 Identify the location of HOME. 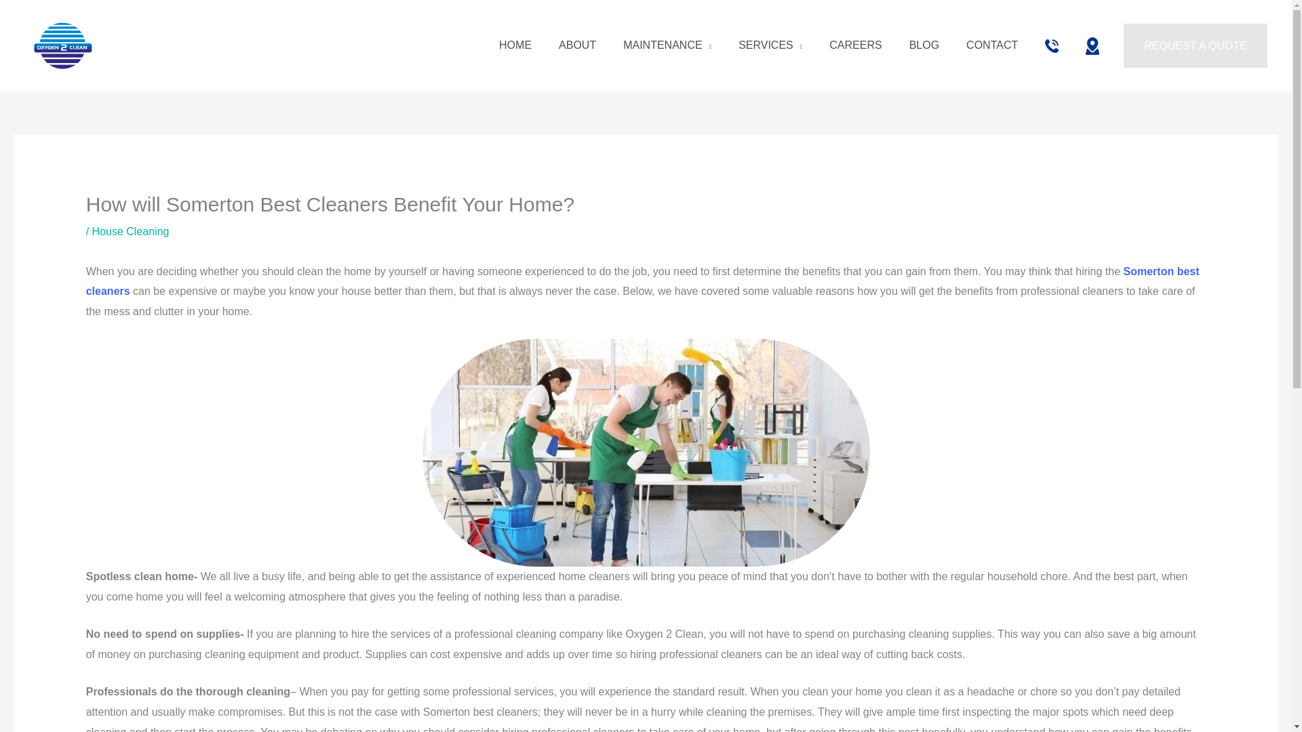
(515, 45).